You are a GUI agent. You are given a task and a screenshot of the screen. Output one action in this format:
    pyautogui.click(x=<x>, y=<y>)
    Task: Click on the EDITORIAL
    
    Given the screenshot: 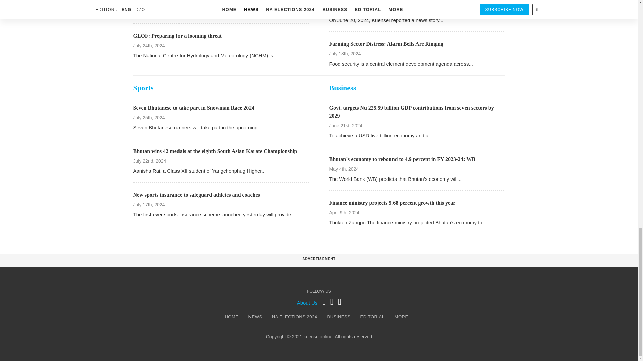 What is the action you would take?
    pyautogui.click(x=372, y=317)
    